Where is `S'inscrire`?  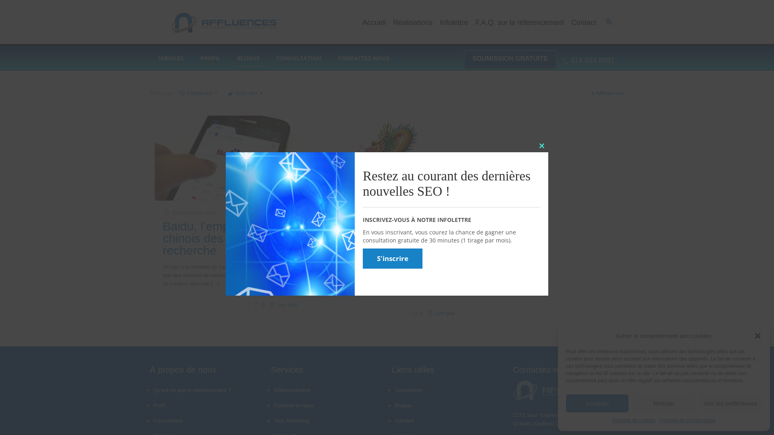 S'inscrire is located at coordinates (393, 259).